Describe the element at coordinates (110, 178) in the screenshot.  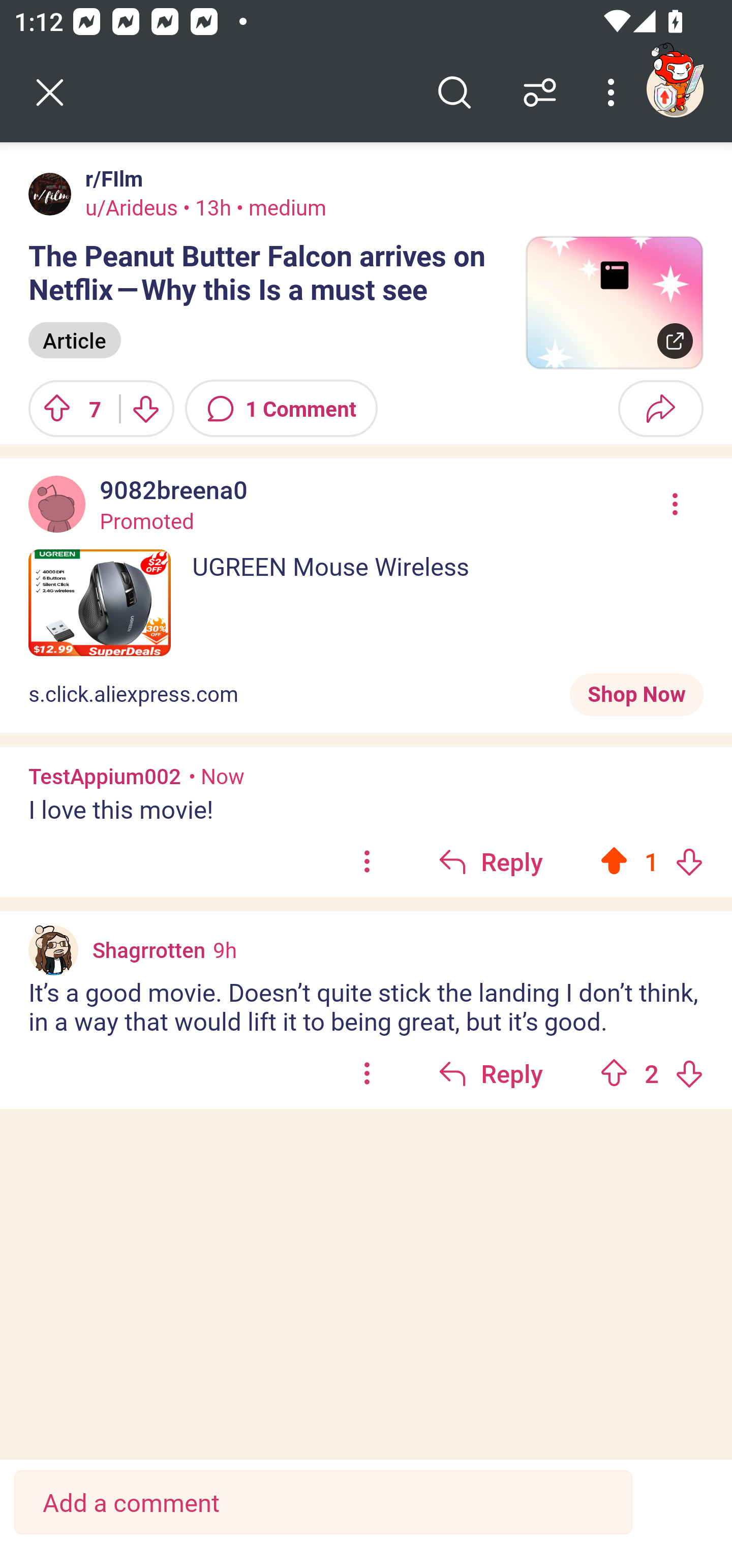
I see `r/FIlm` at that location.